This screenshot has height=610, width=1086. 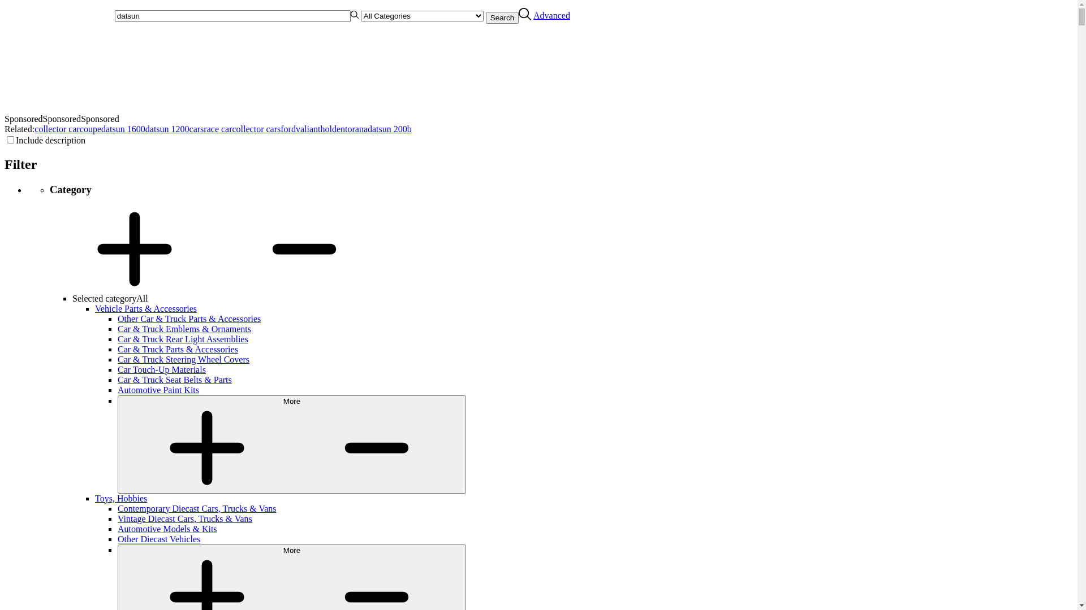 I want to click on More, so click(x=292, y=445).